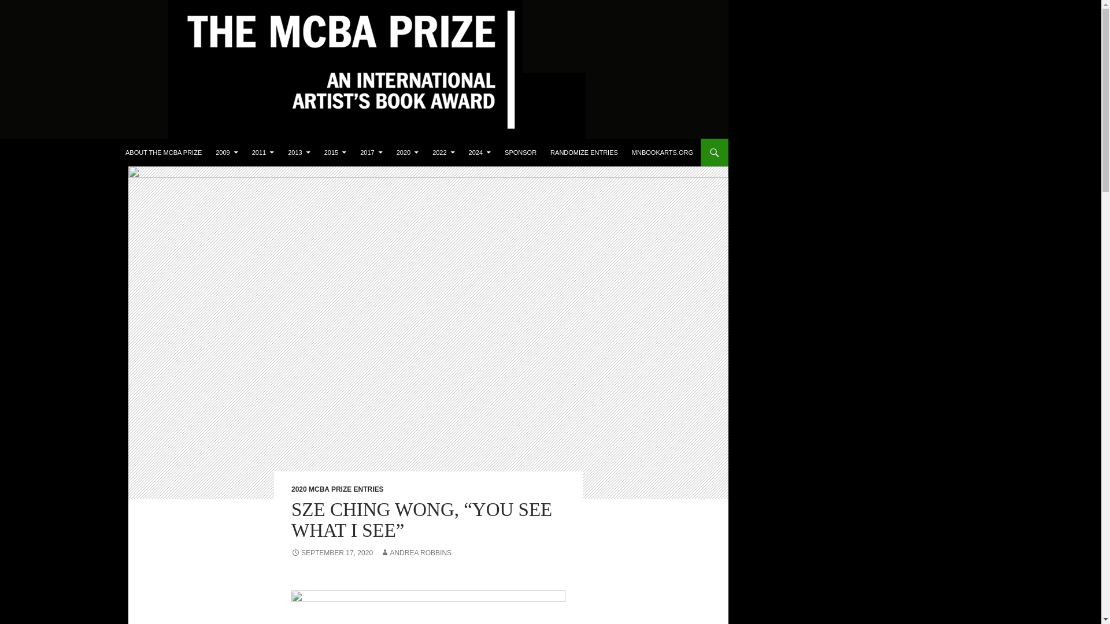  I want to click on 2017, so click(371, 153).